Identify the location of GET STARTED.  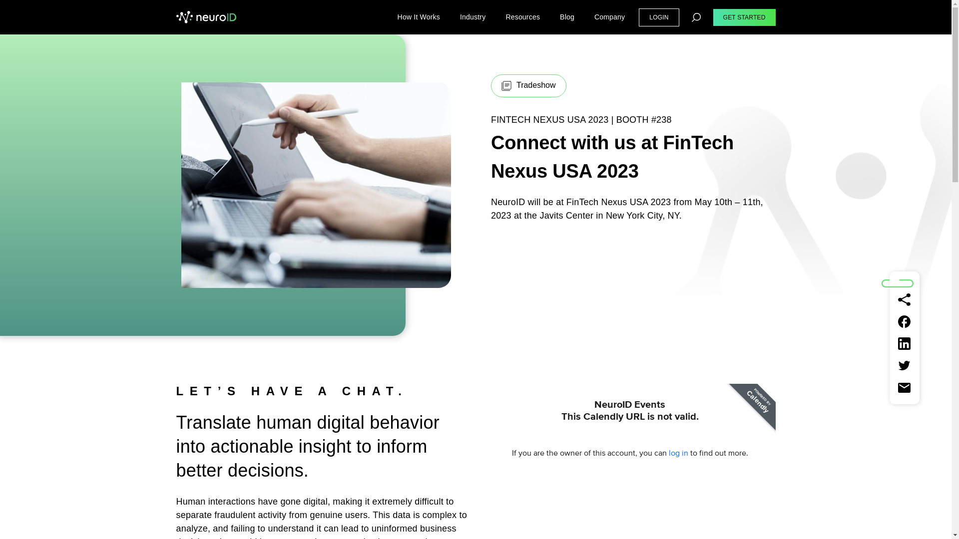
(744, 17).